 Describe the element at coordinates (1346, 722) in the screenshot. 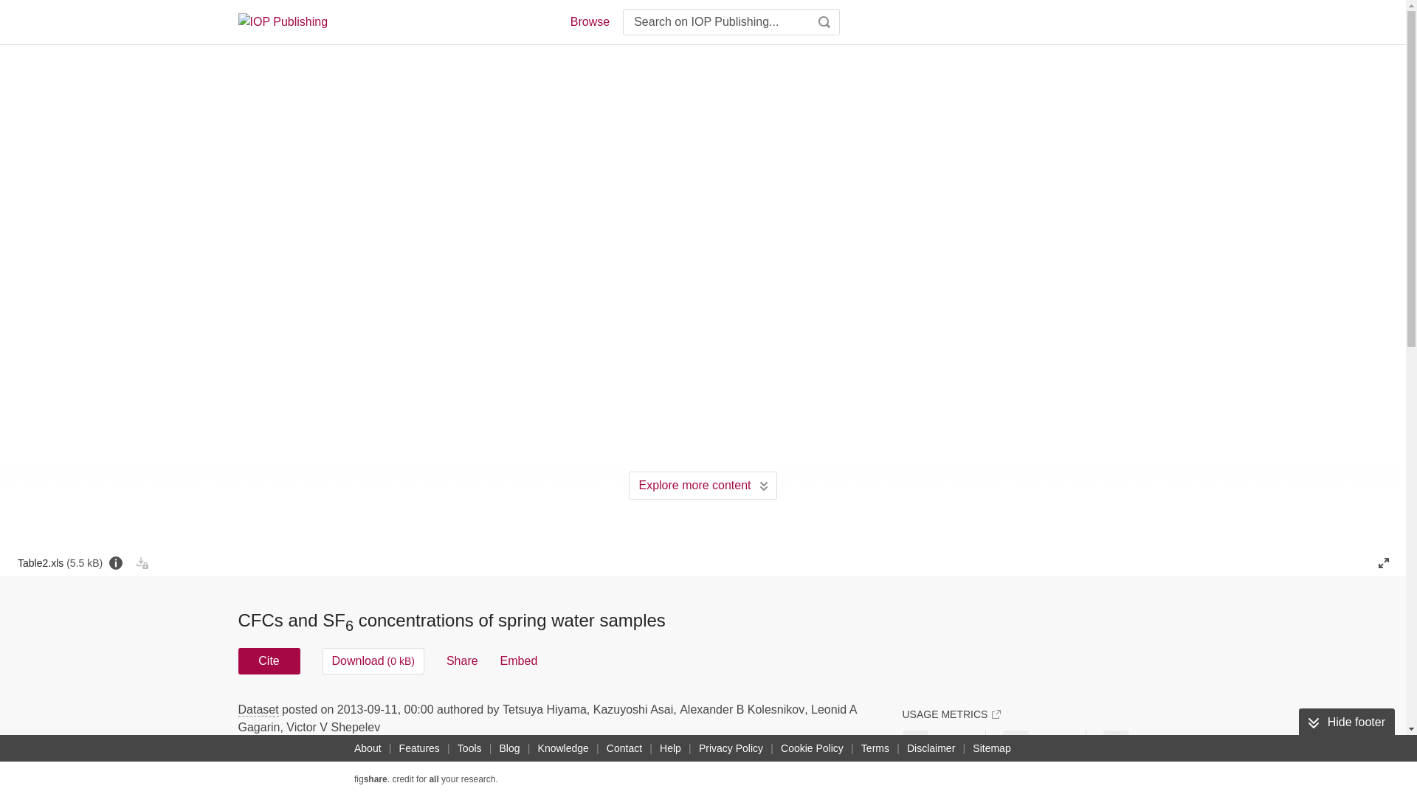

I see `Hide footer` at that location.